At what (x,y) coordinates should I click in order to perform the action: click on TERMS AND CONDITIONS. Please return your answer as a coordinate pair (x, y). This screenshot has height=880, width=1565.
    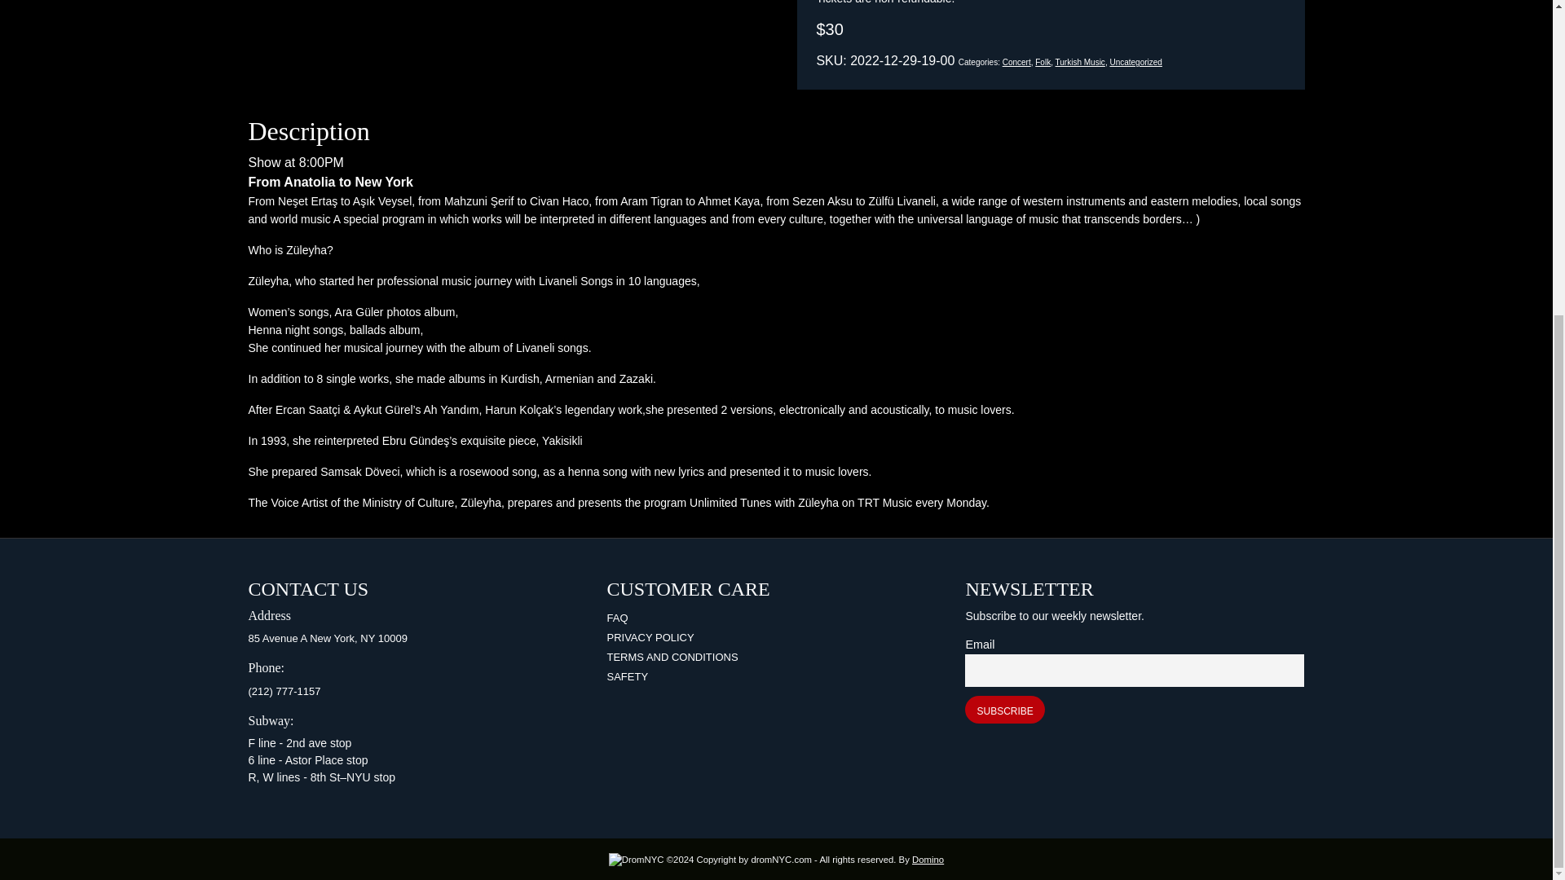
    Looking at the image, I should click on (672, 657).